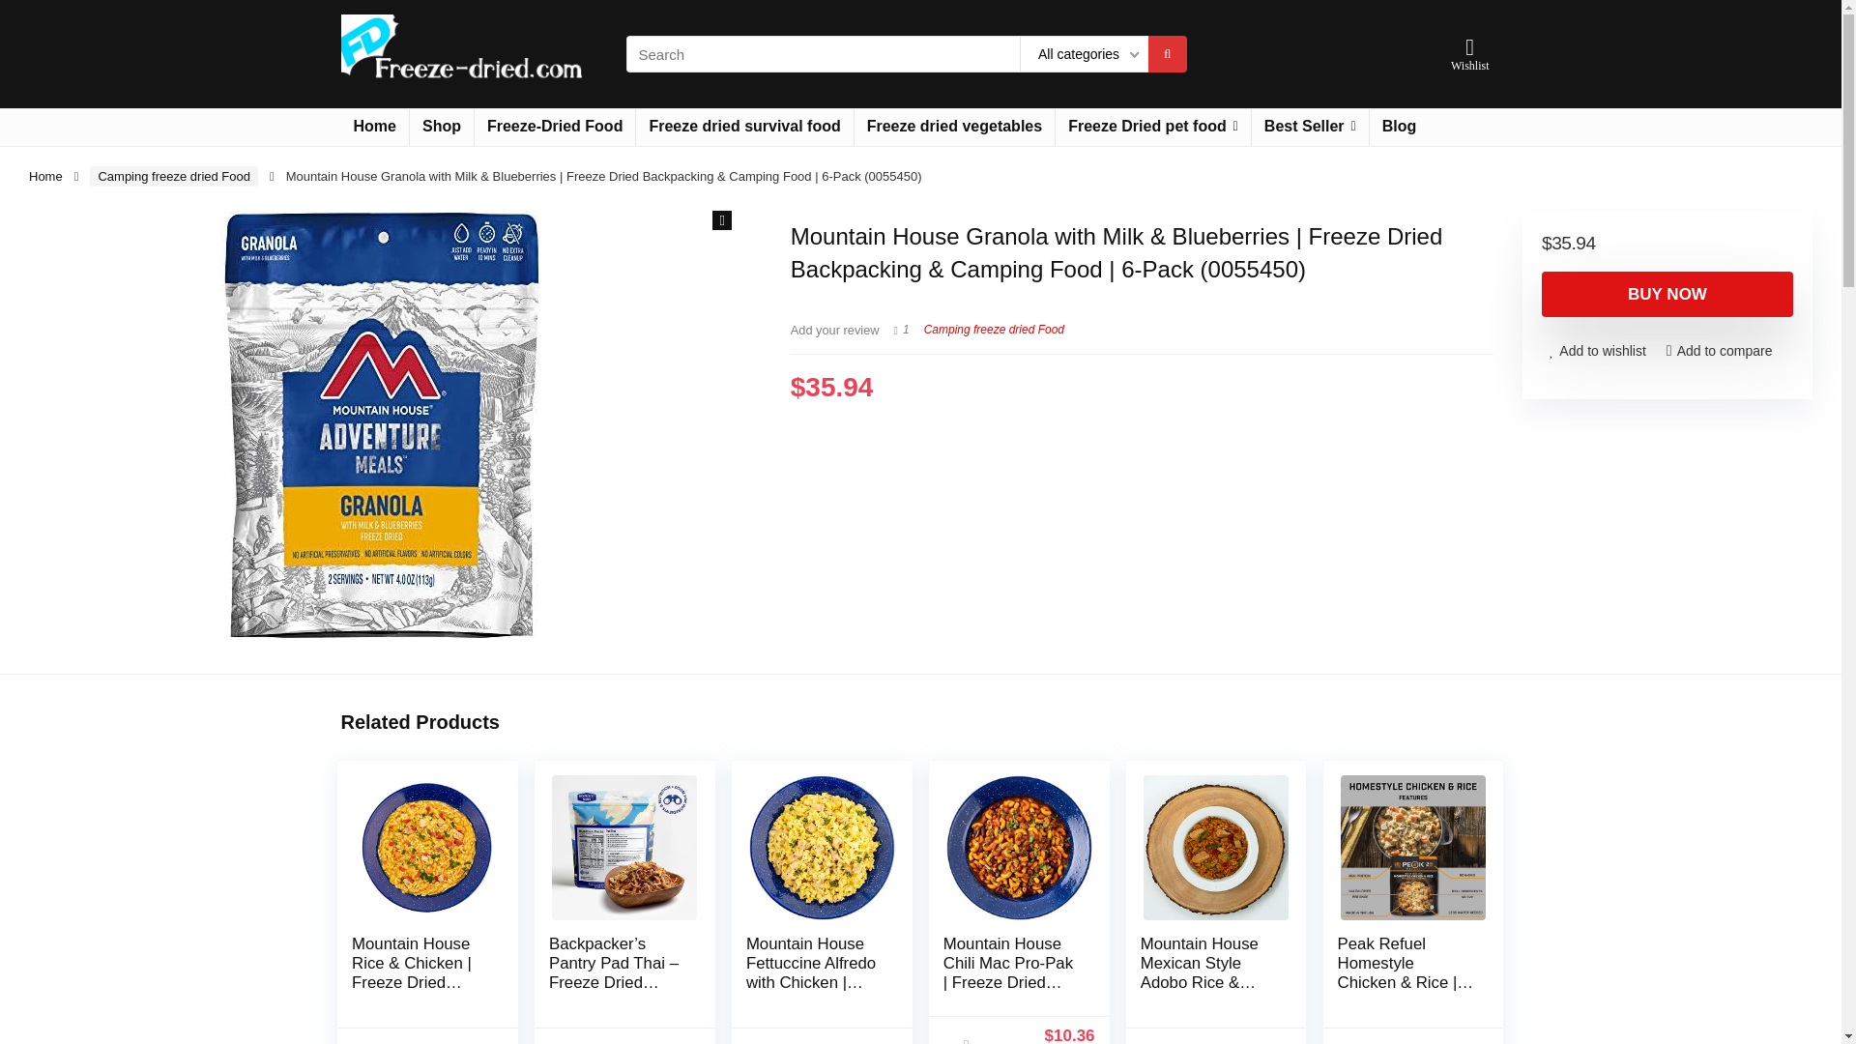 The width and height of the screenshot is (1856, 1044). What do you see at coordinates (1153, 128) in the screenshot?
I see `Freeze Dried pet food` at bounding box center [1153, 128].